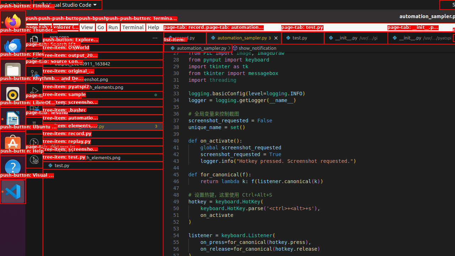 The width and height of the screenshot is (455, 256). I want to click on File, so click(32, 27).